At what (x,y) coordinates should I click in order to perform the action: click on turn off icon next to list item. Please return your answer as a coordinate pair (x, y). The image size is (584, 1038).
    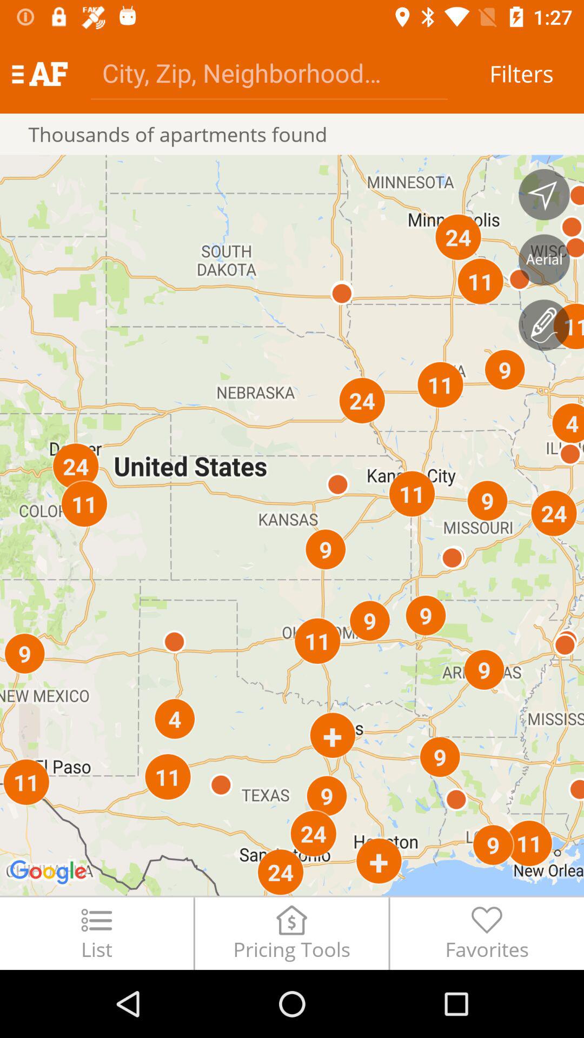
    Looking at the image, I should click on (291, 933).